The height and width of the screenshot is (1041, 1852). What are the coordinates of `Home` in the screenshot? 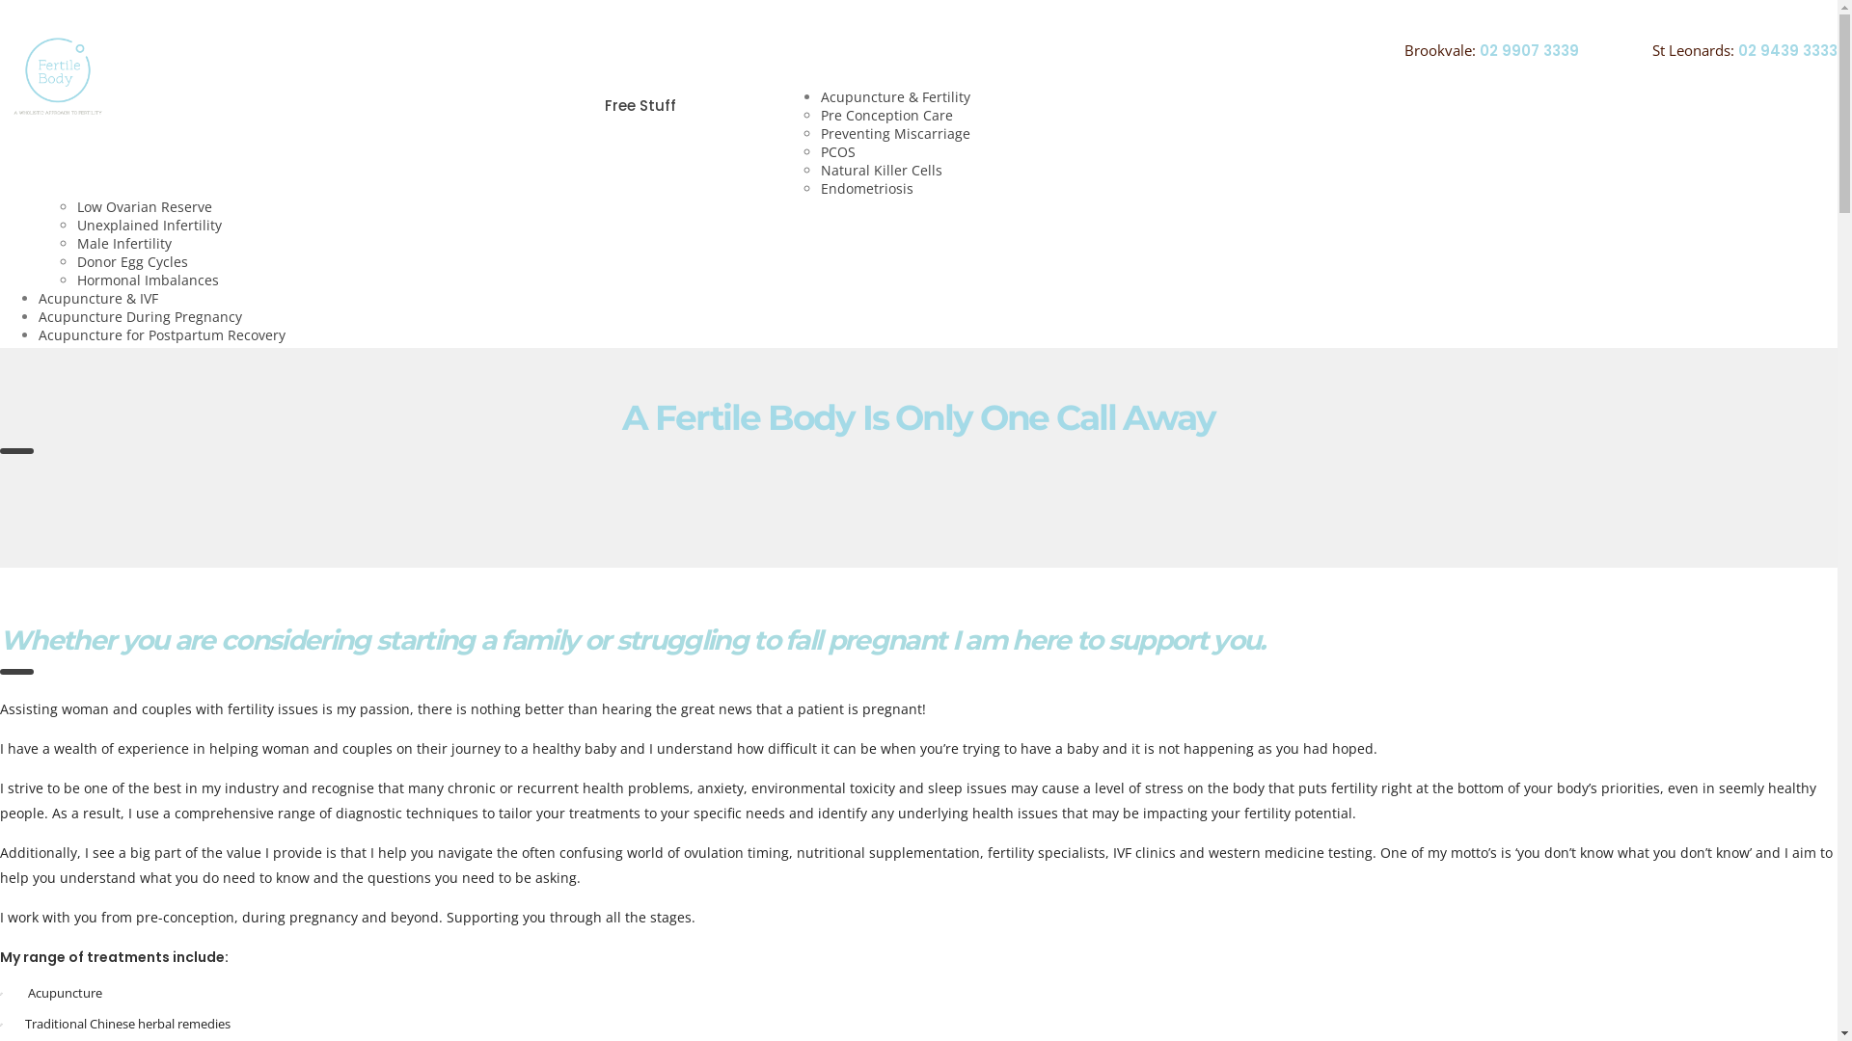 It's located at (135, 129).